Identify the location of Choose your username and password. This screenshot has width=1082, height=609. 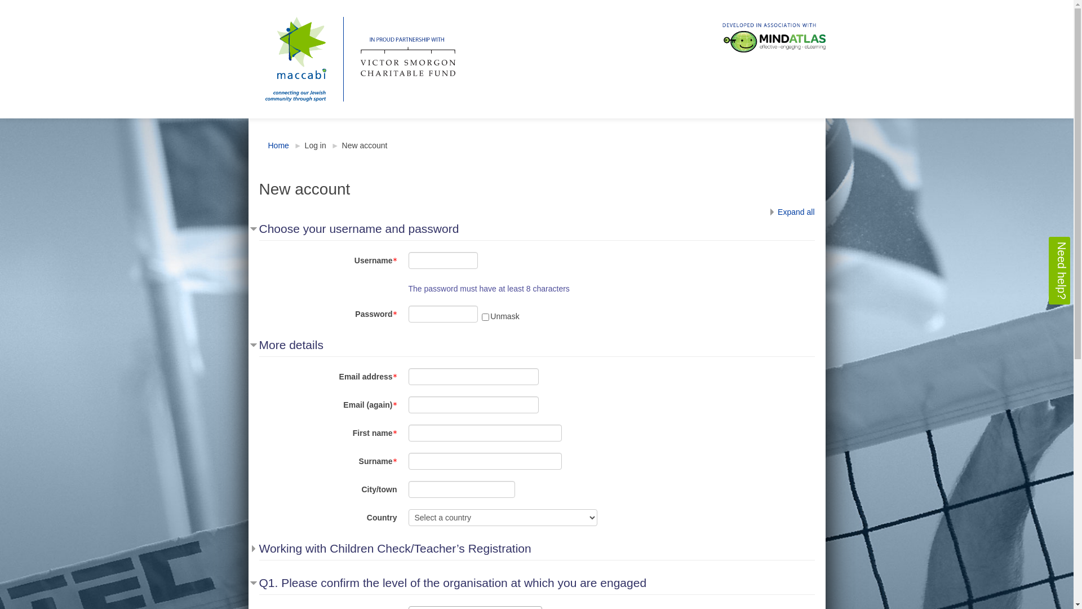
(355, 229).